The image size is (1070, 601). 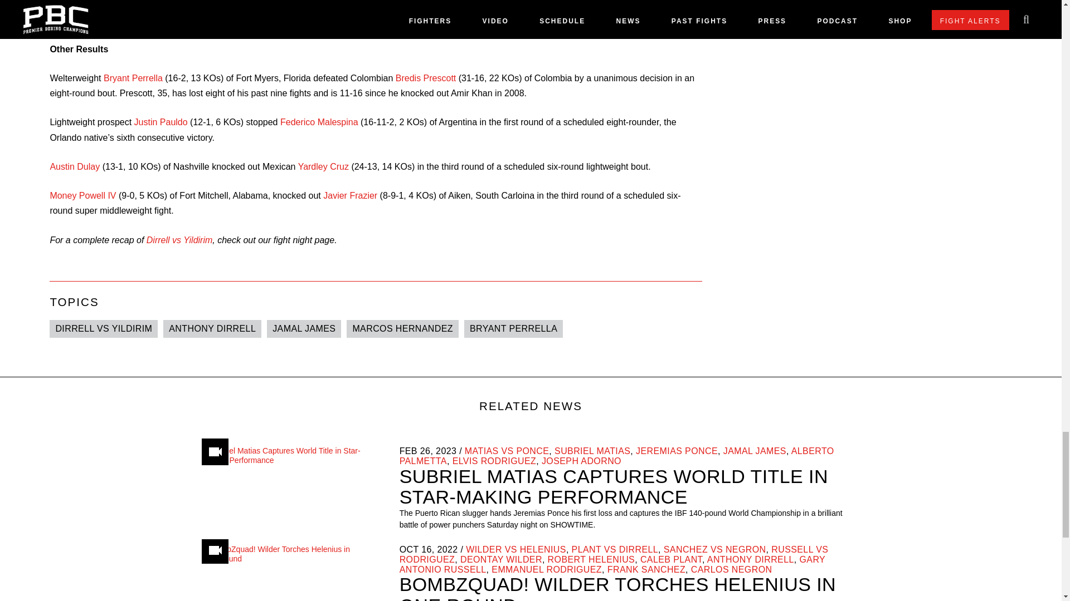 I want to click on Javier Frazier, so click(x=350, y=195).